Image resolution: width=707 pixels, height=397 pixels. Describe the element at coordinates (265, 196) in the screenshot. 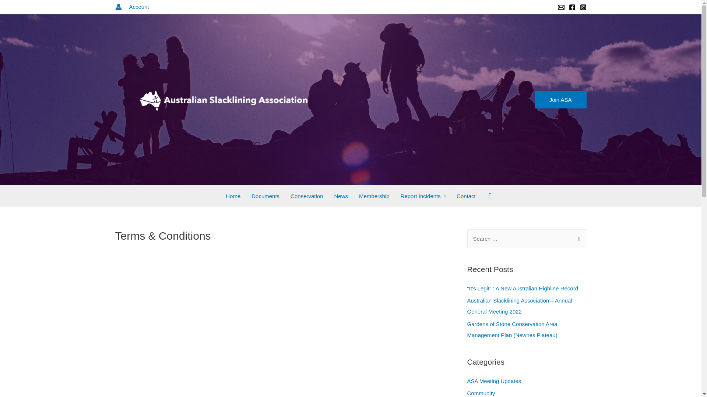

I see `Documents` at that location.